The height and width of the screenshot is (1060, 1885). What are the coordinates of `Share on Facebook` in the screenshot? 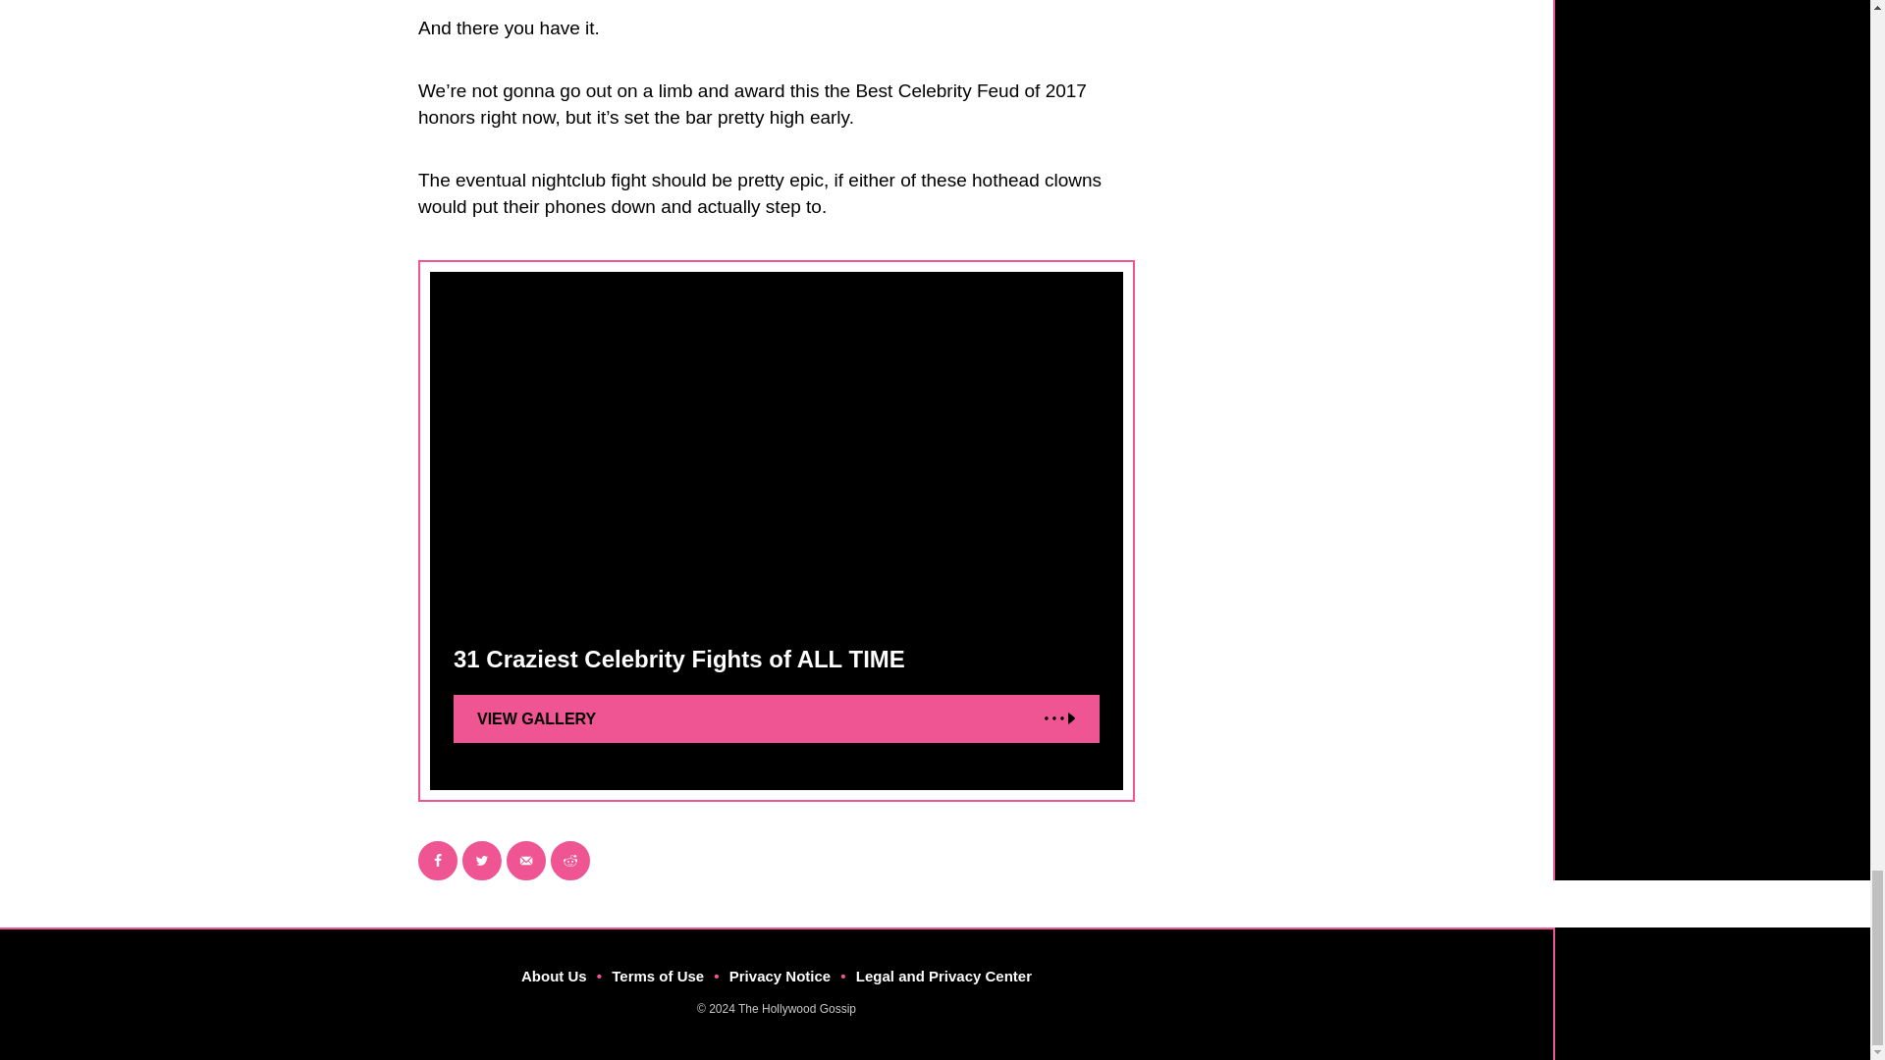 It's located at (438, 861).